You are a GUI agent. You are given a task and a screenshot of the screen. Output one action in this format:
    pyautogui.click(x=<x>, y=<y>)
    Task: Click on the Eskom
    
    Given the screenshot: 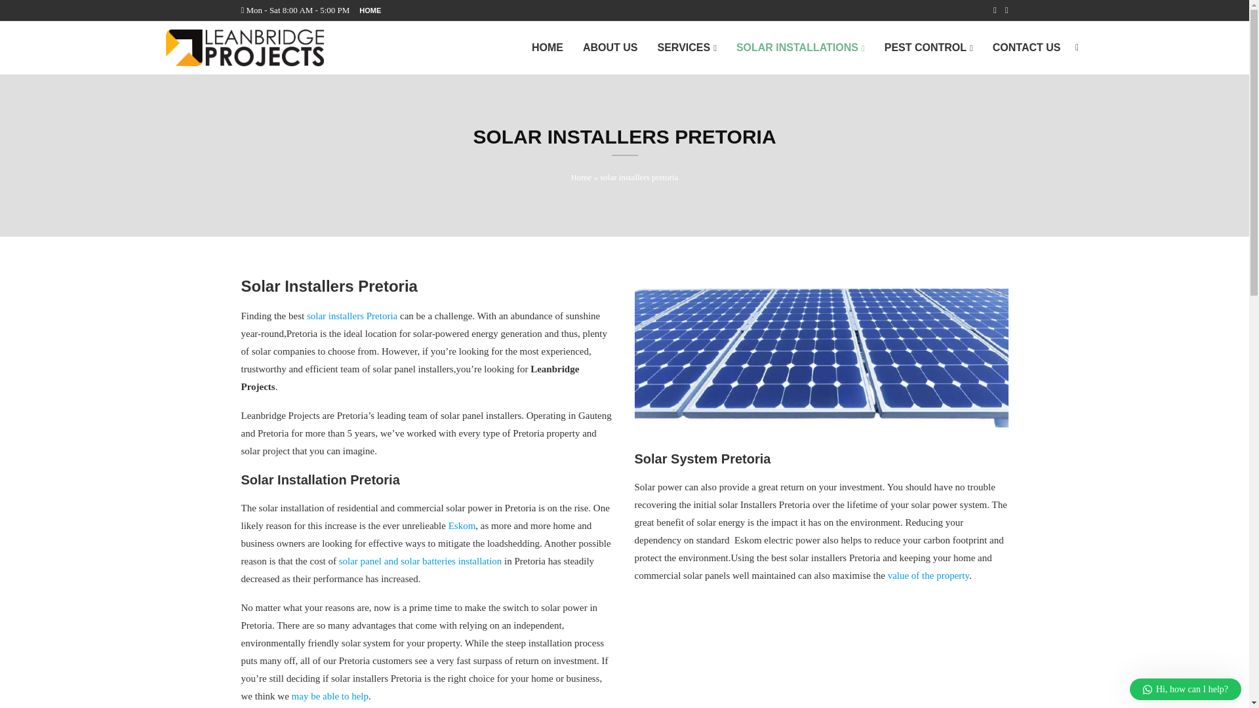 What is the action you would take?
    pyautogui.click(x=462, y=526)
    